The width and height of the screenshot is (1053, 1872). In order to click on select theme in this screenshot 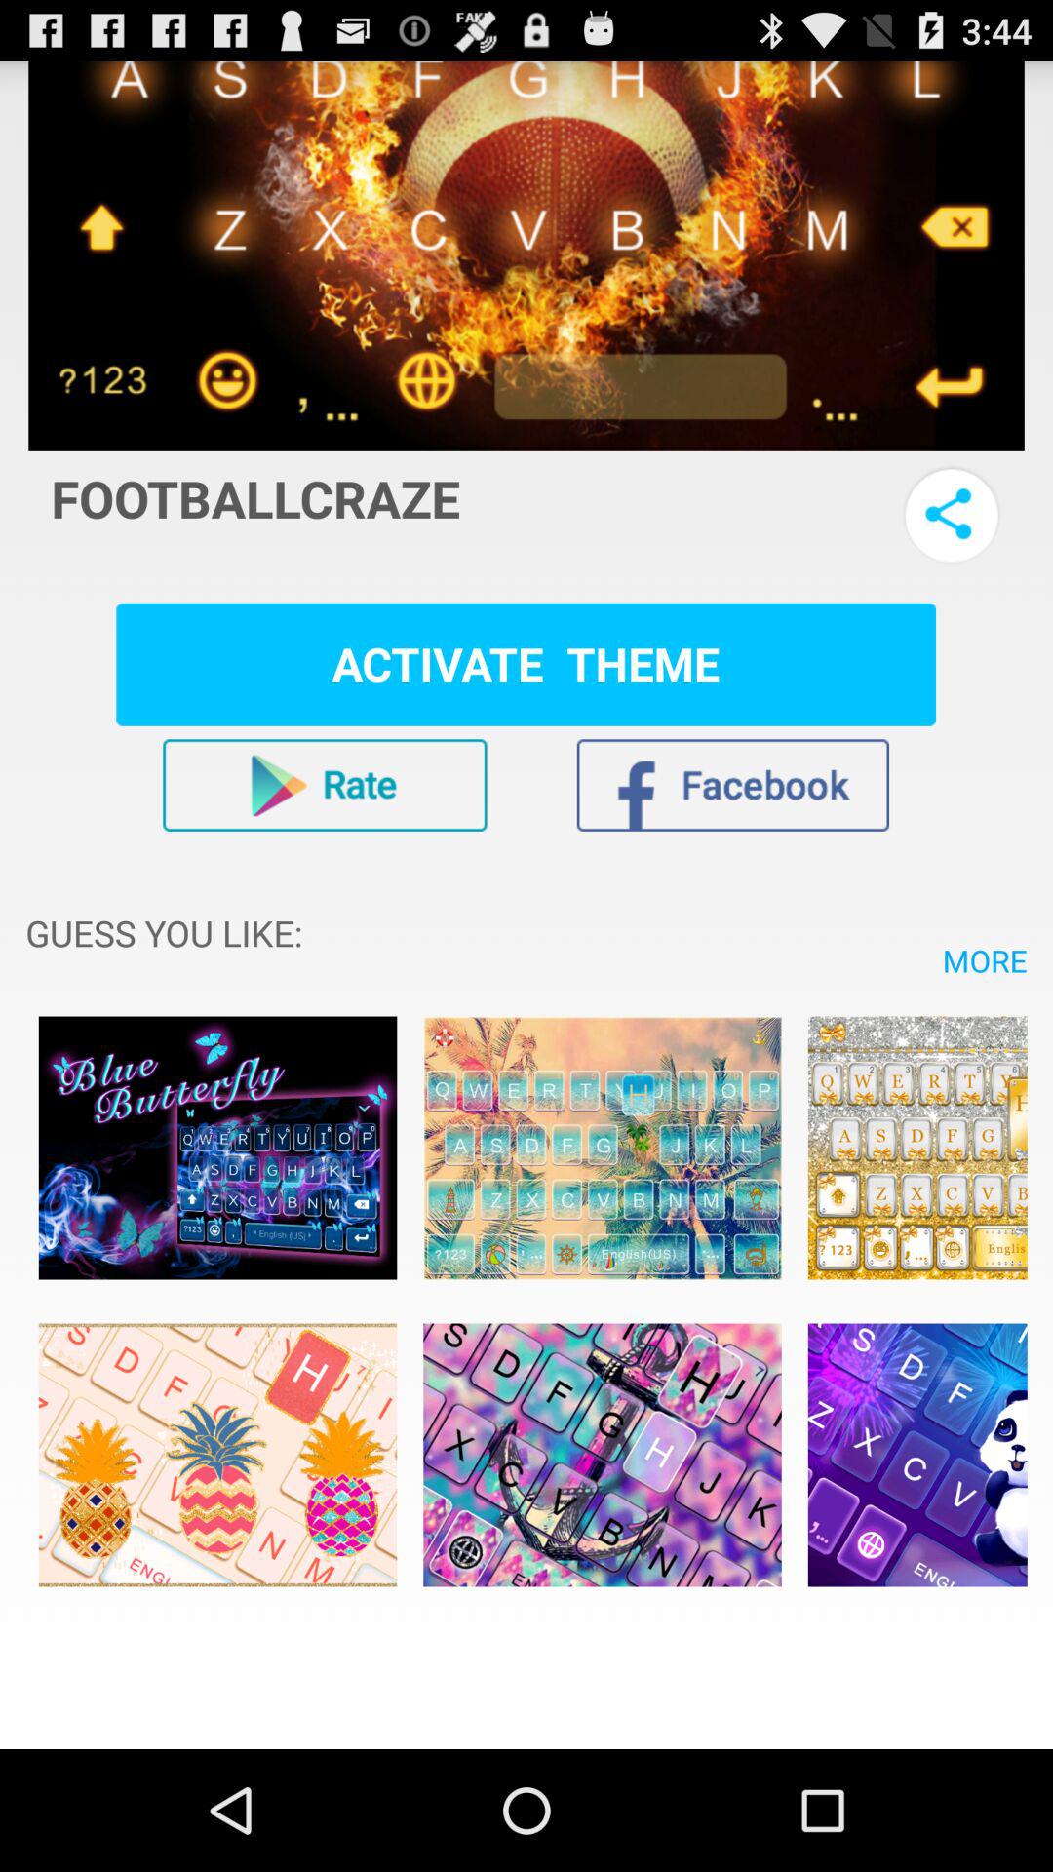, I will do `click(217, 1455)`.